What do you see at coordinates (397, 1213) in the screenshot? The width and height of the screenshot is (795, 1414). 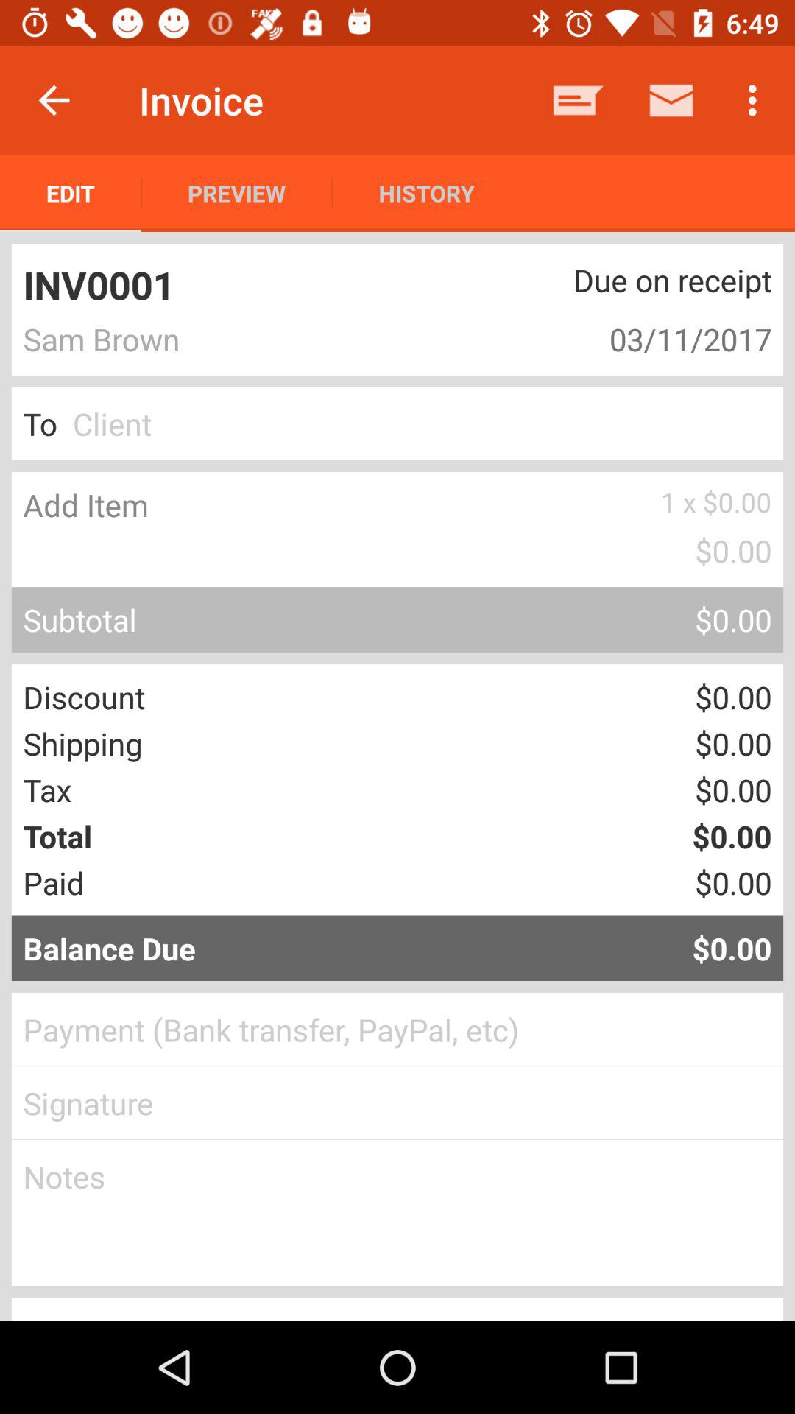 I see `make notes` at bounding box center [397, 1213].